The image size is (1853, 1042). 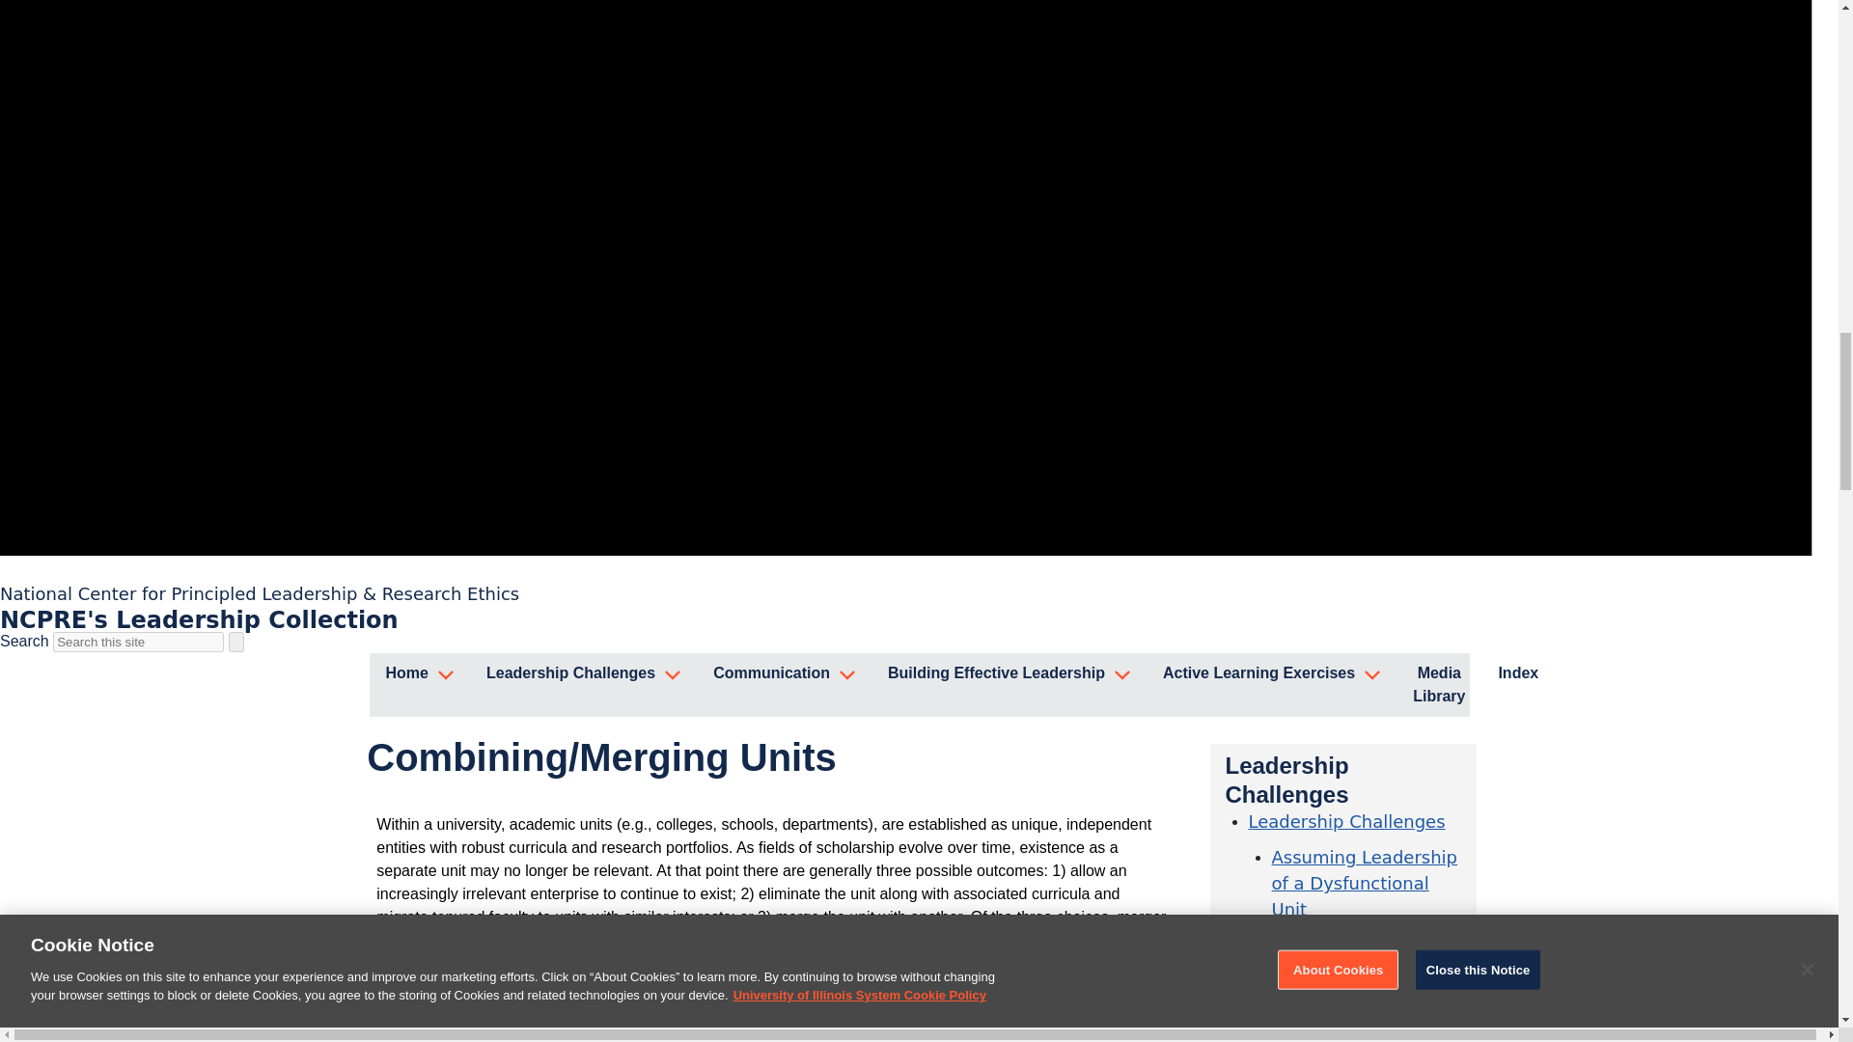 I want to click on NCPRE's Leadership Collection, so click(x=199, y=619).